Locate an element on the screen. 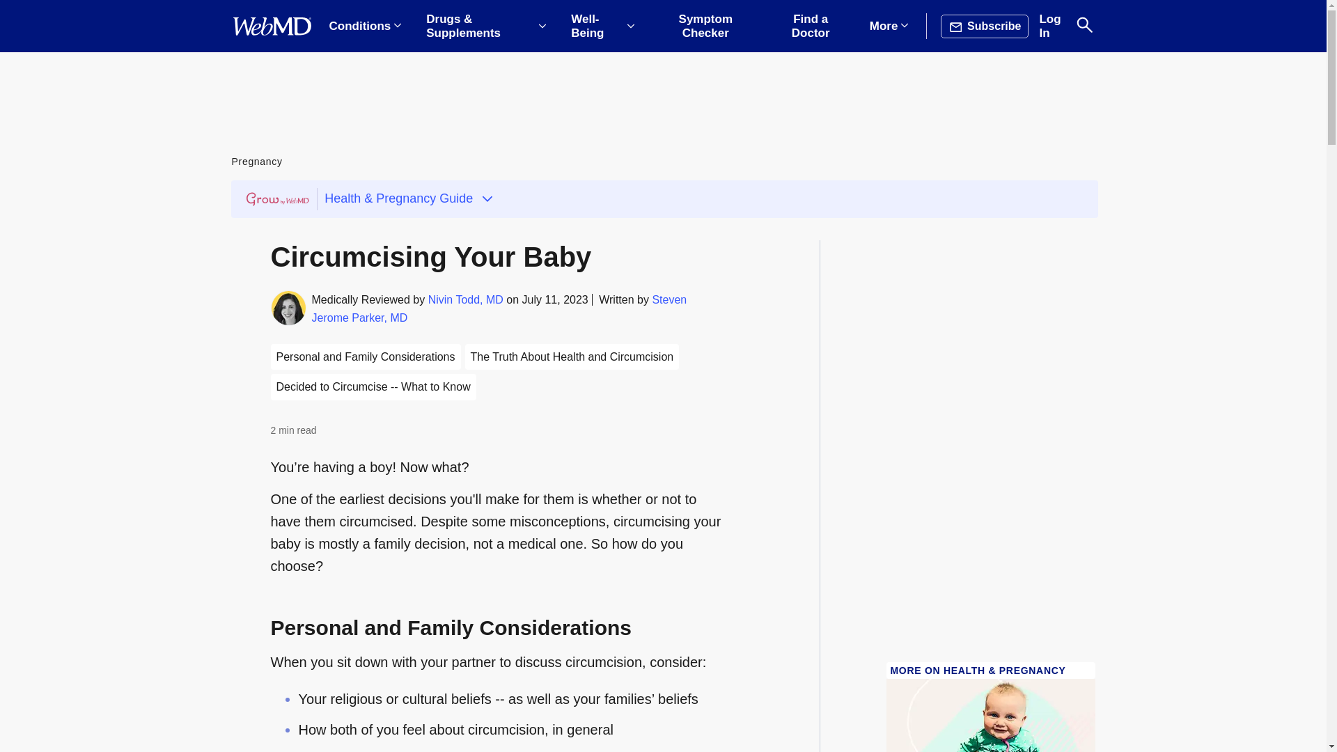 The width and height of the screenshot is (1337, 752). Conditions is located at coordinates (365, 26).